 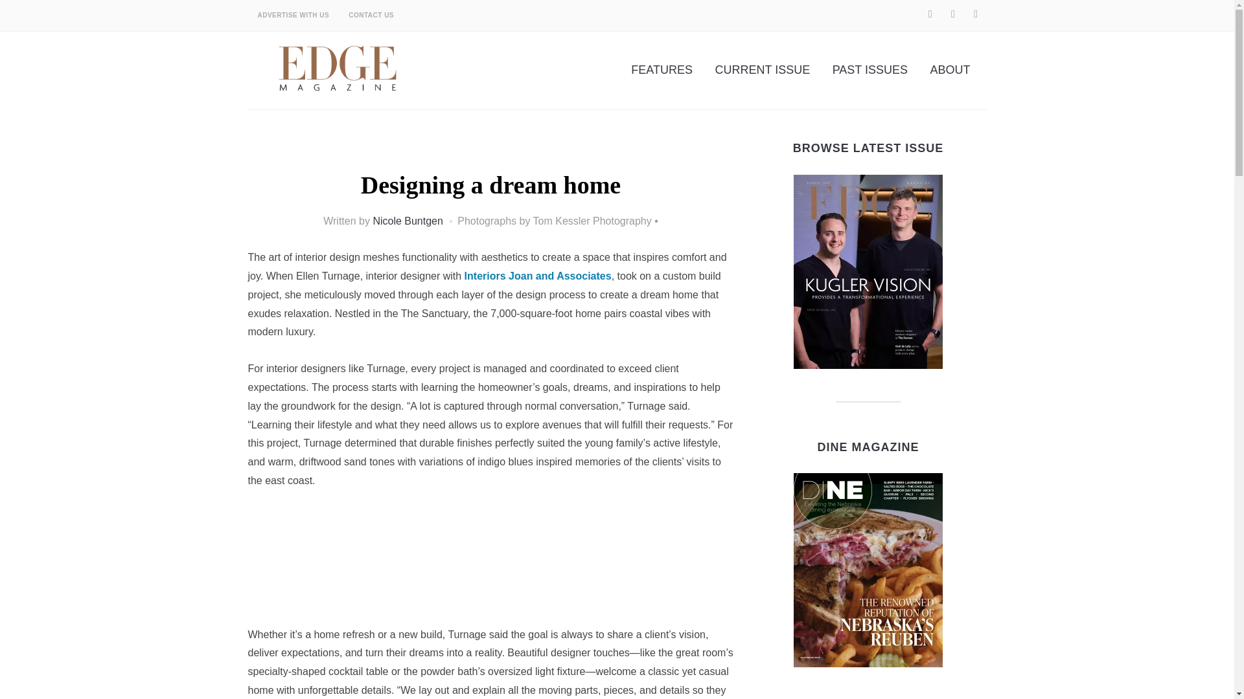 I want to click on FEATURES, so click(x=662, y=70).